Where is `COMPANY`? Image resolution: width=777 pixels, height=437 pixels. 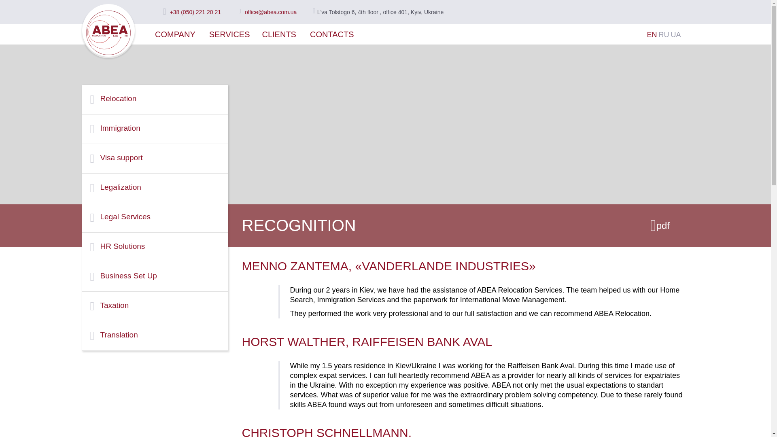
COMPANY is located at coordinates (175, 34).